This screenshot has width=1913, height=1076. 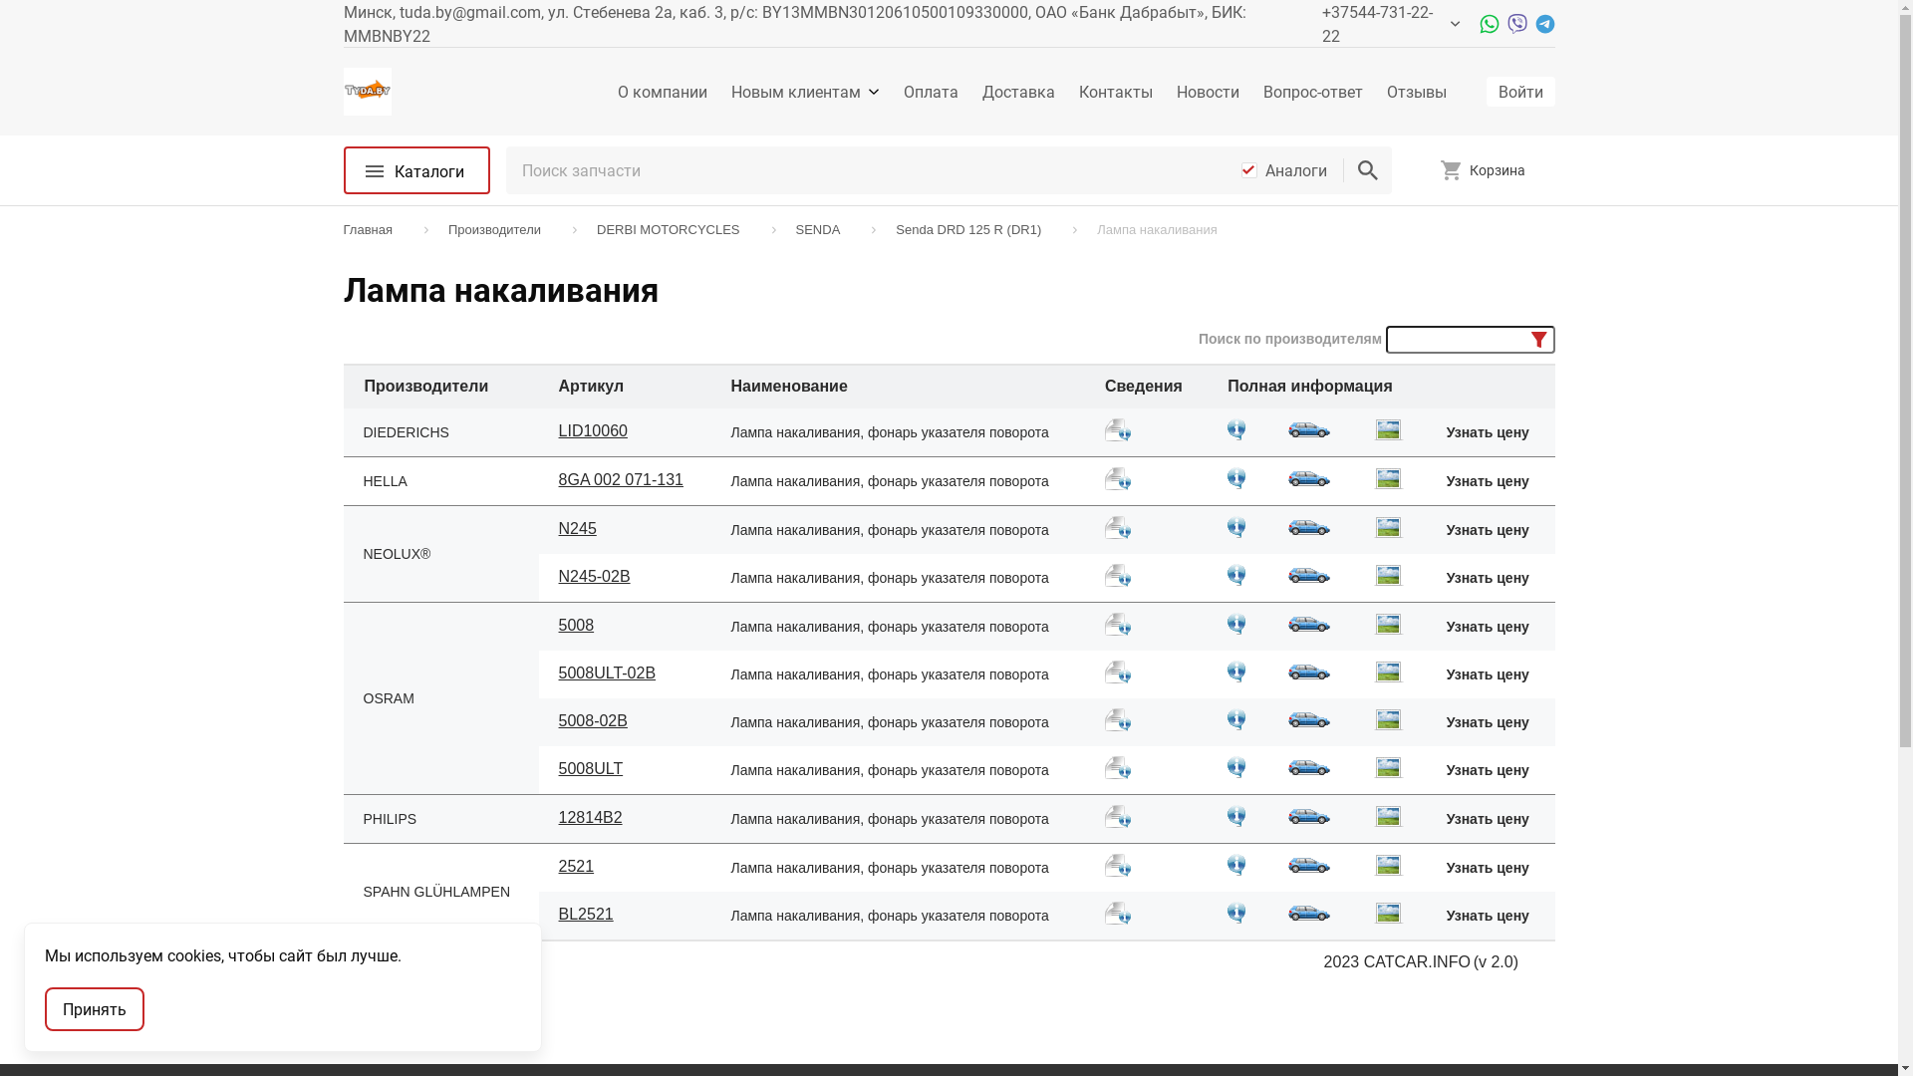 What do you see at coordinates (626, 722) in the screenshot?
I see `5008-02B` at bounding box center [626, 722].